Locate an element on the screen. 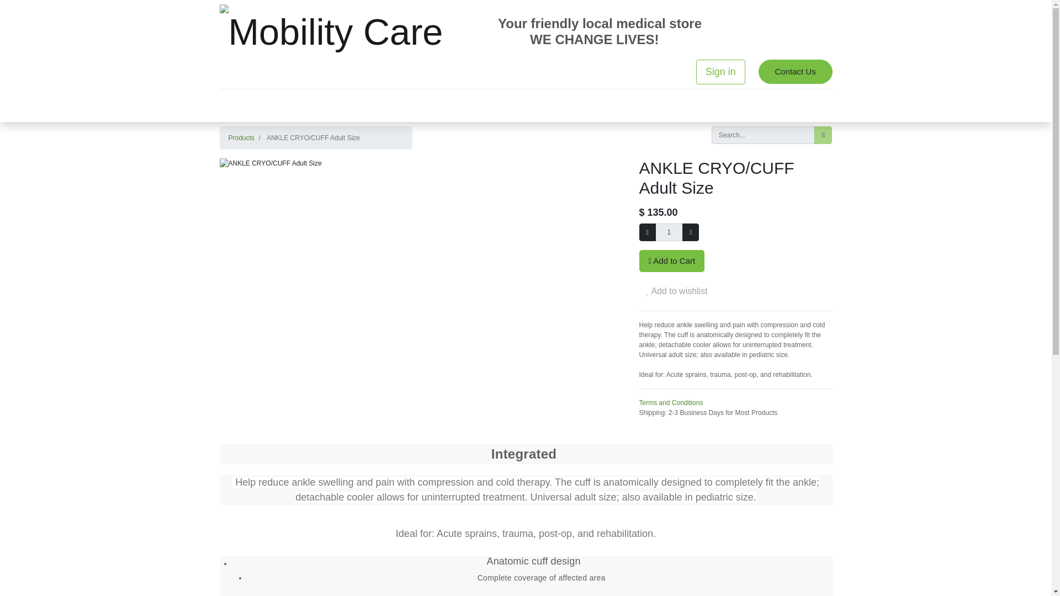 Image resolution: width=1060 pixels, height=596 pixels. Add one is located at coordinates (690, 232).